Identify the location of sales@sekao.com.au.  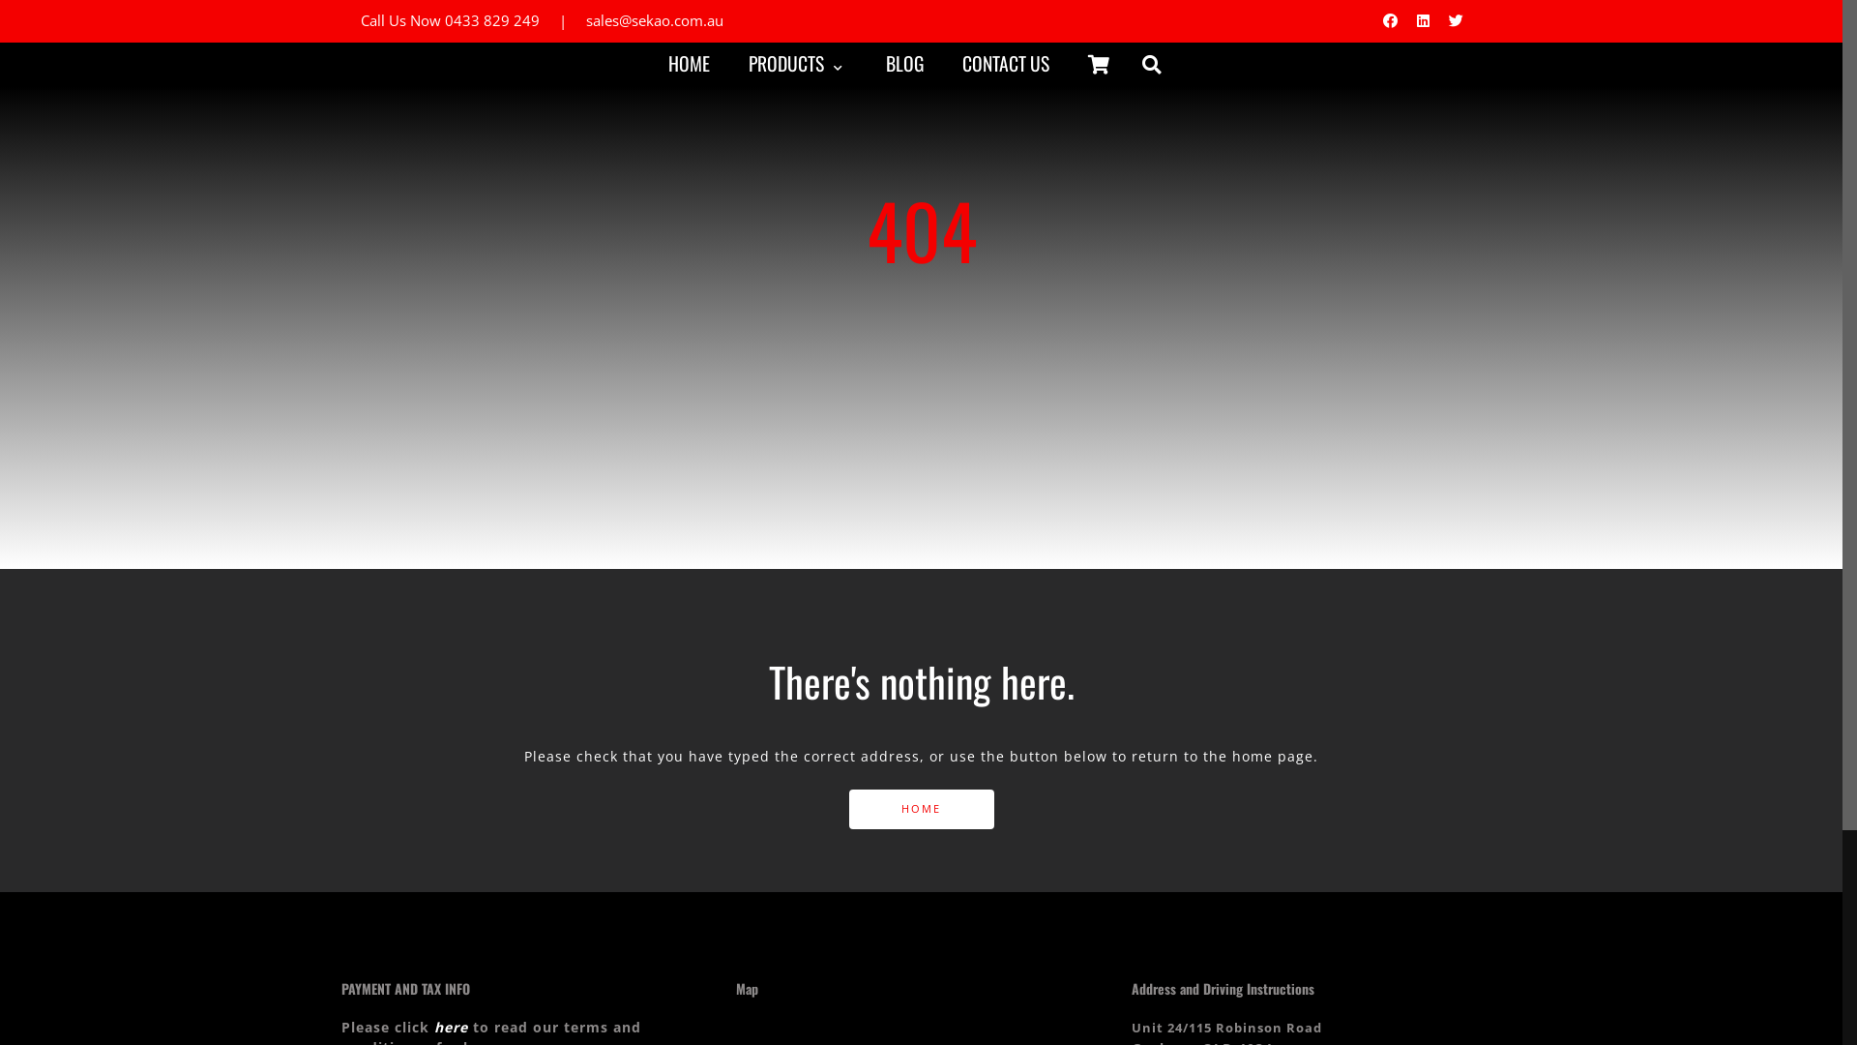
(655, 20).